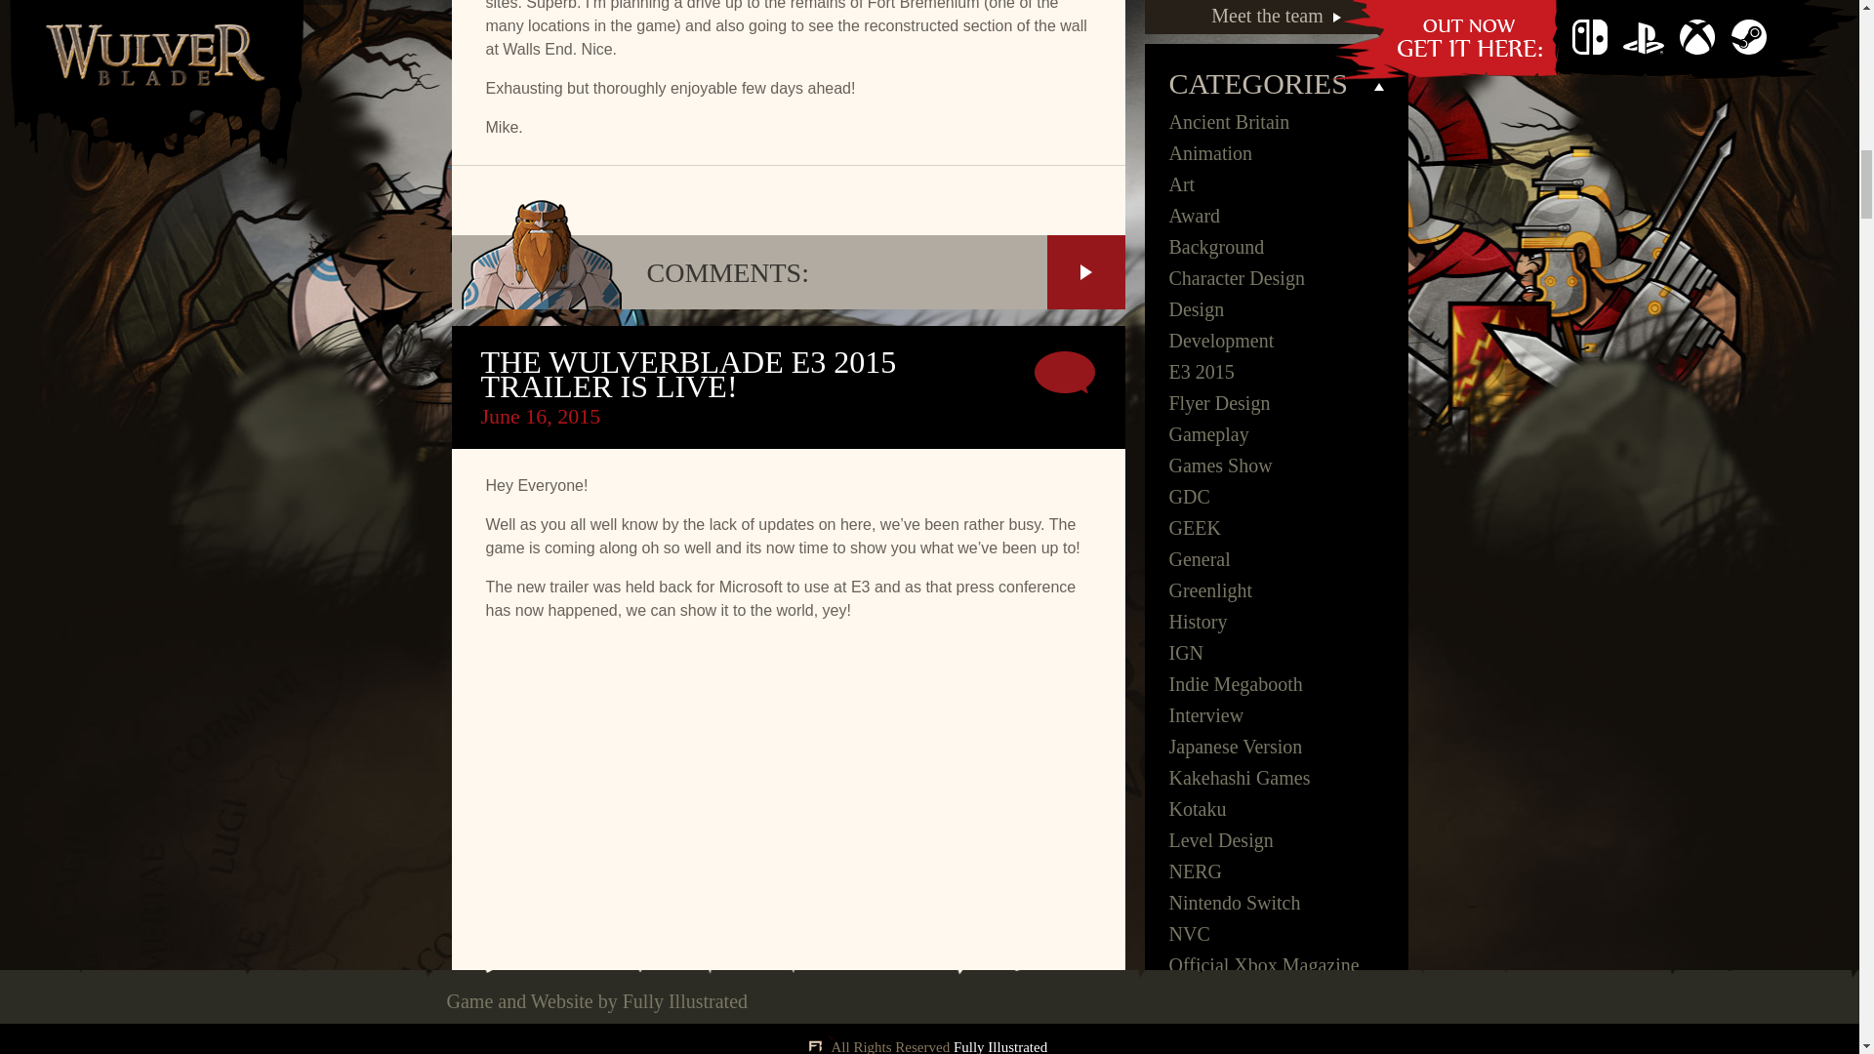  I want to click on COMMENTS:, so click(788, 271).